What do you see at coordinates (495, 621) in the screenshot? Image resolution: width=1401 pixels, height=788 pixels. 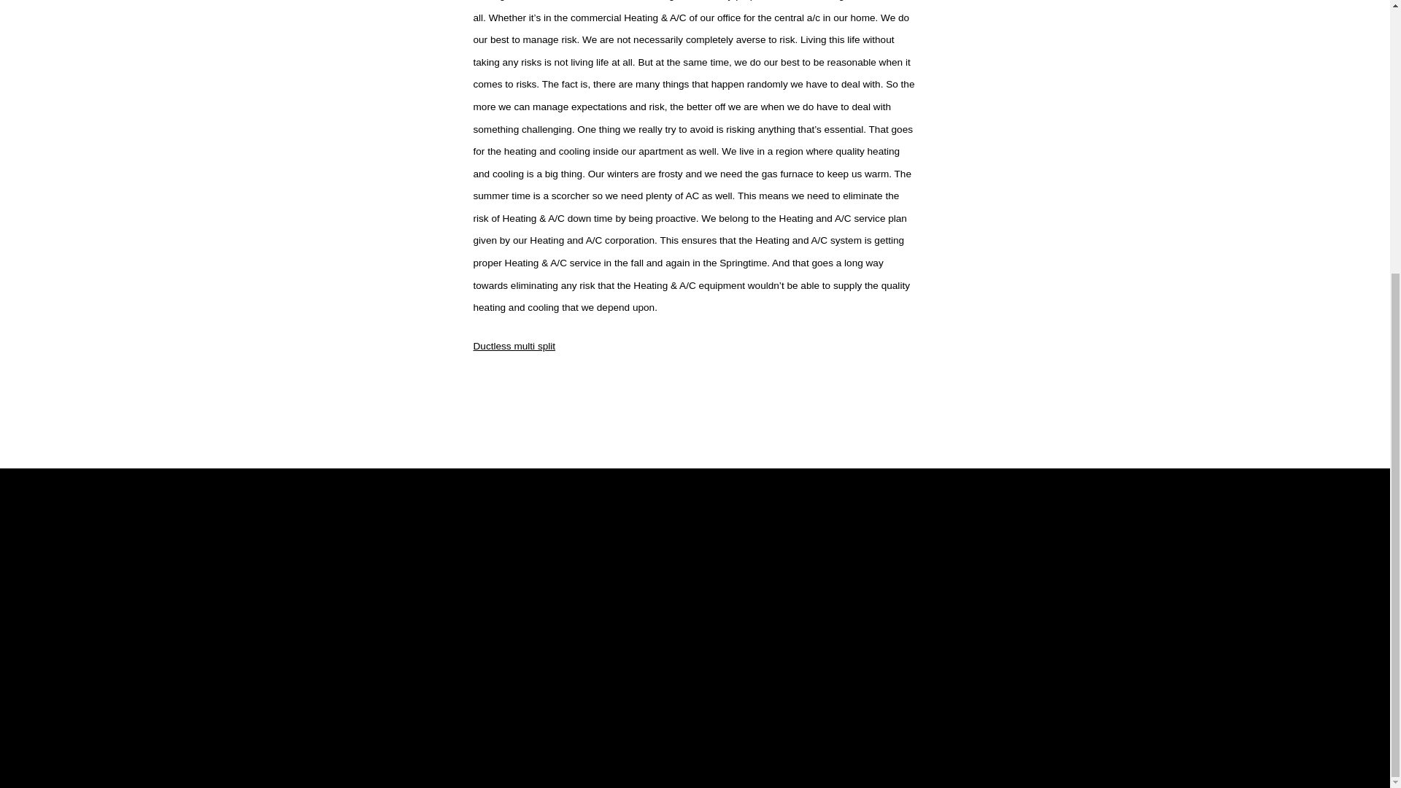 I see `Home` at bounding box center [495, 621].